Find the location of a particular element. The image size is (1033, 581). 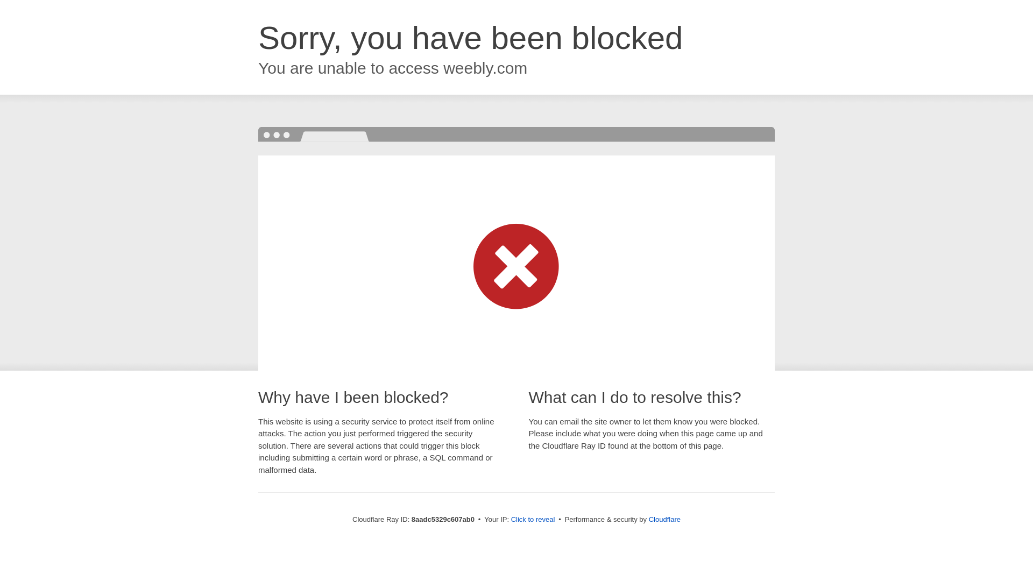

Cloudflare is located at coordinates (664, 519).